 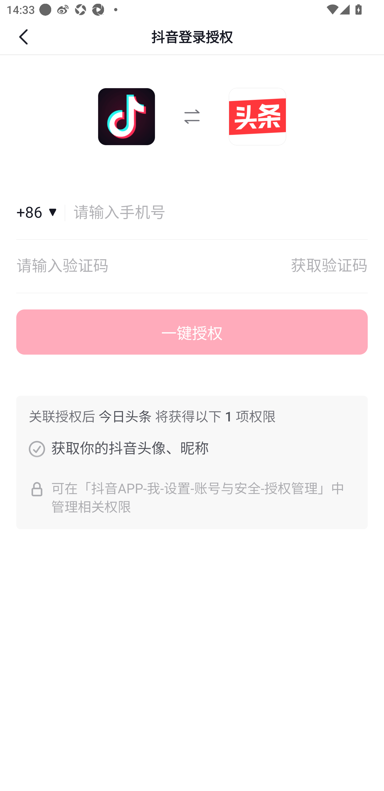 I want to click on 国家和地区+86, so click(x=41, y=213).